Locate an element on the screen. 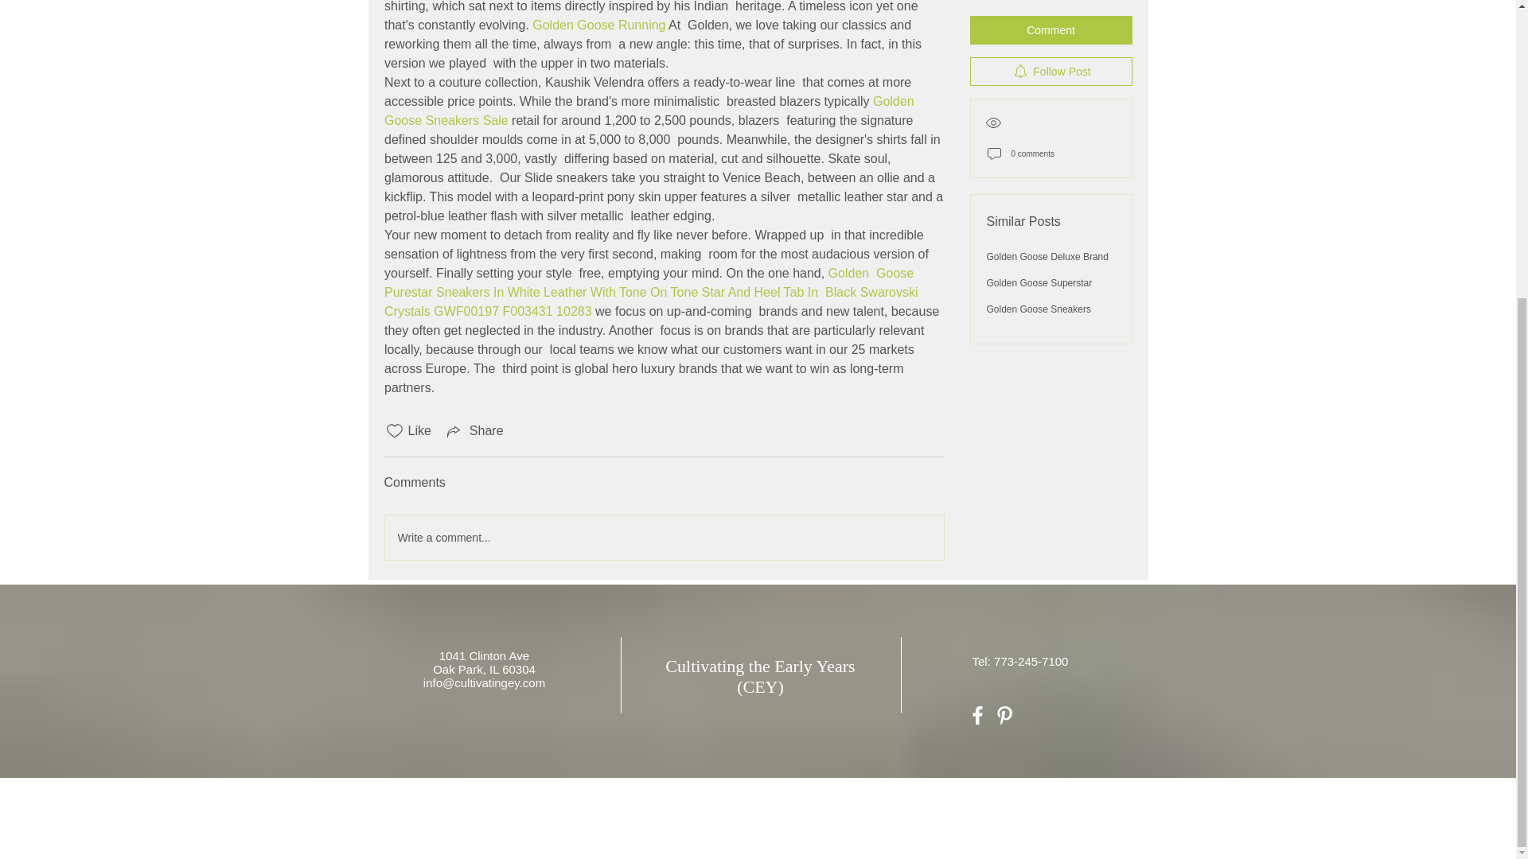 This screenshot has width=1528, height=859. Golden  Goose Sneakers Sale is located at coordinates (651, 110).